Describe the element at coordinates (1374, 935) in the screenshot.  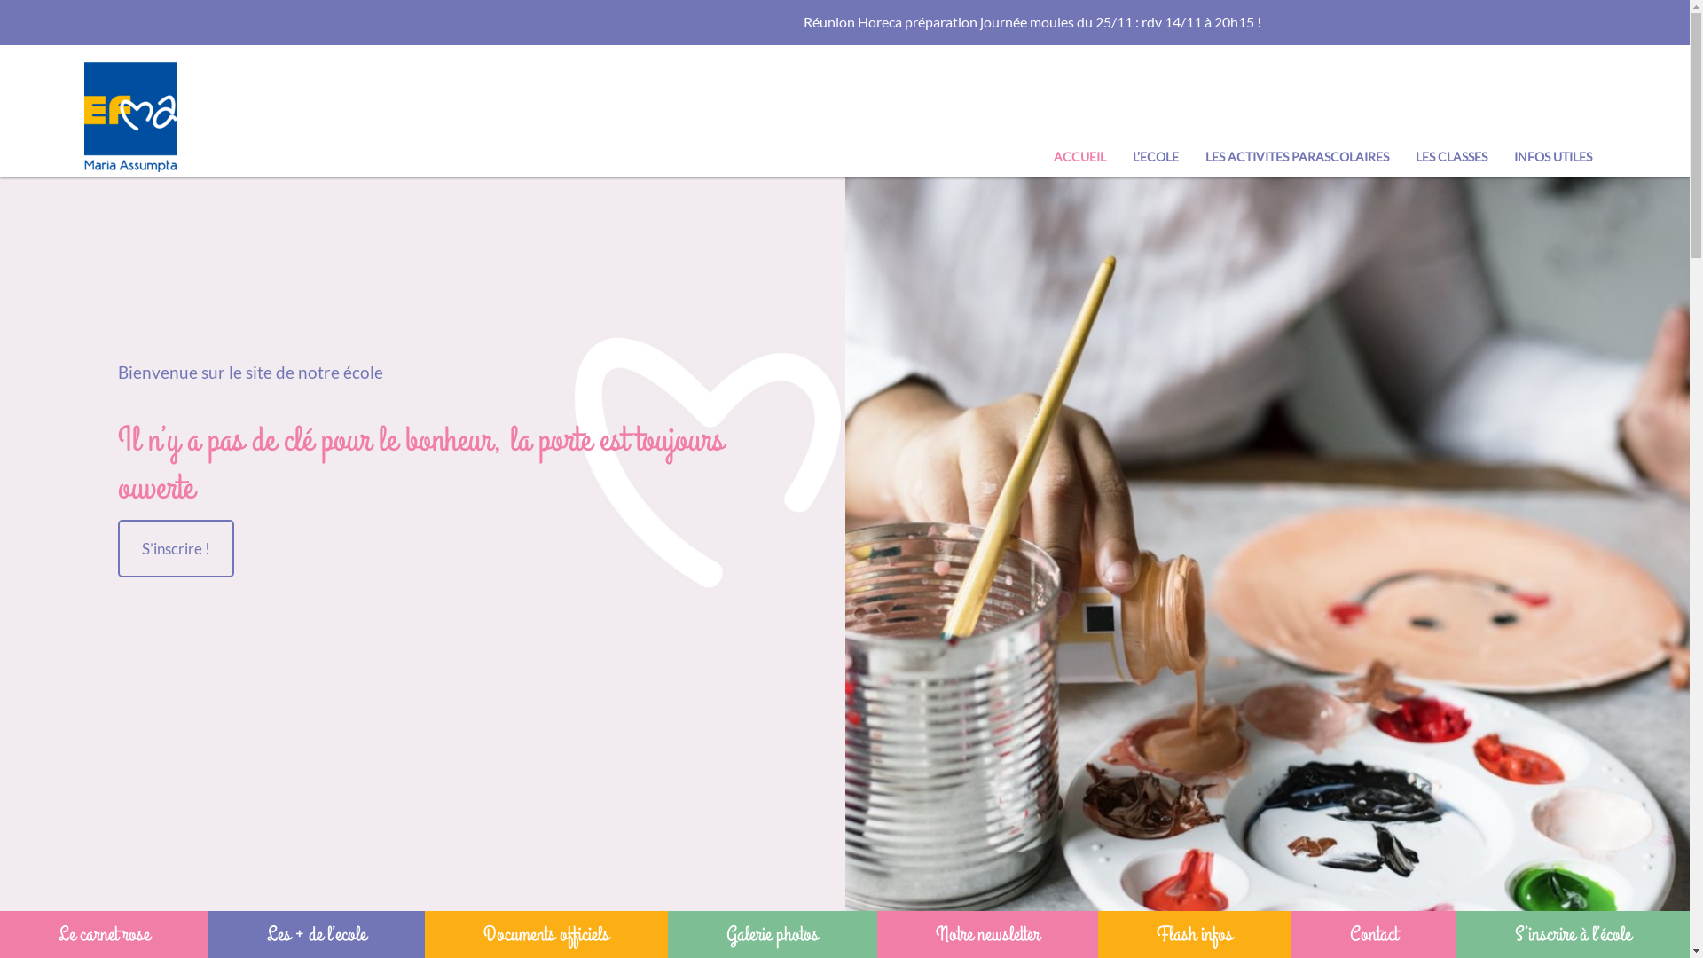
I see `Contact` at that location.